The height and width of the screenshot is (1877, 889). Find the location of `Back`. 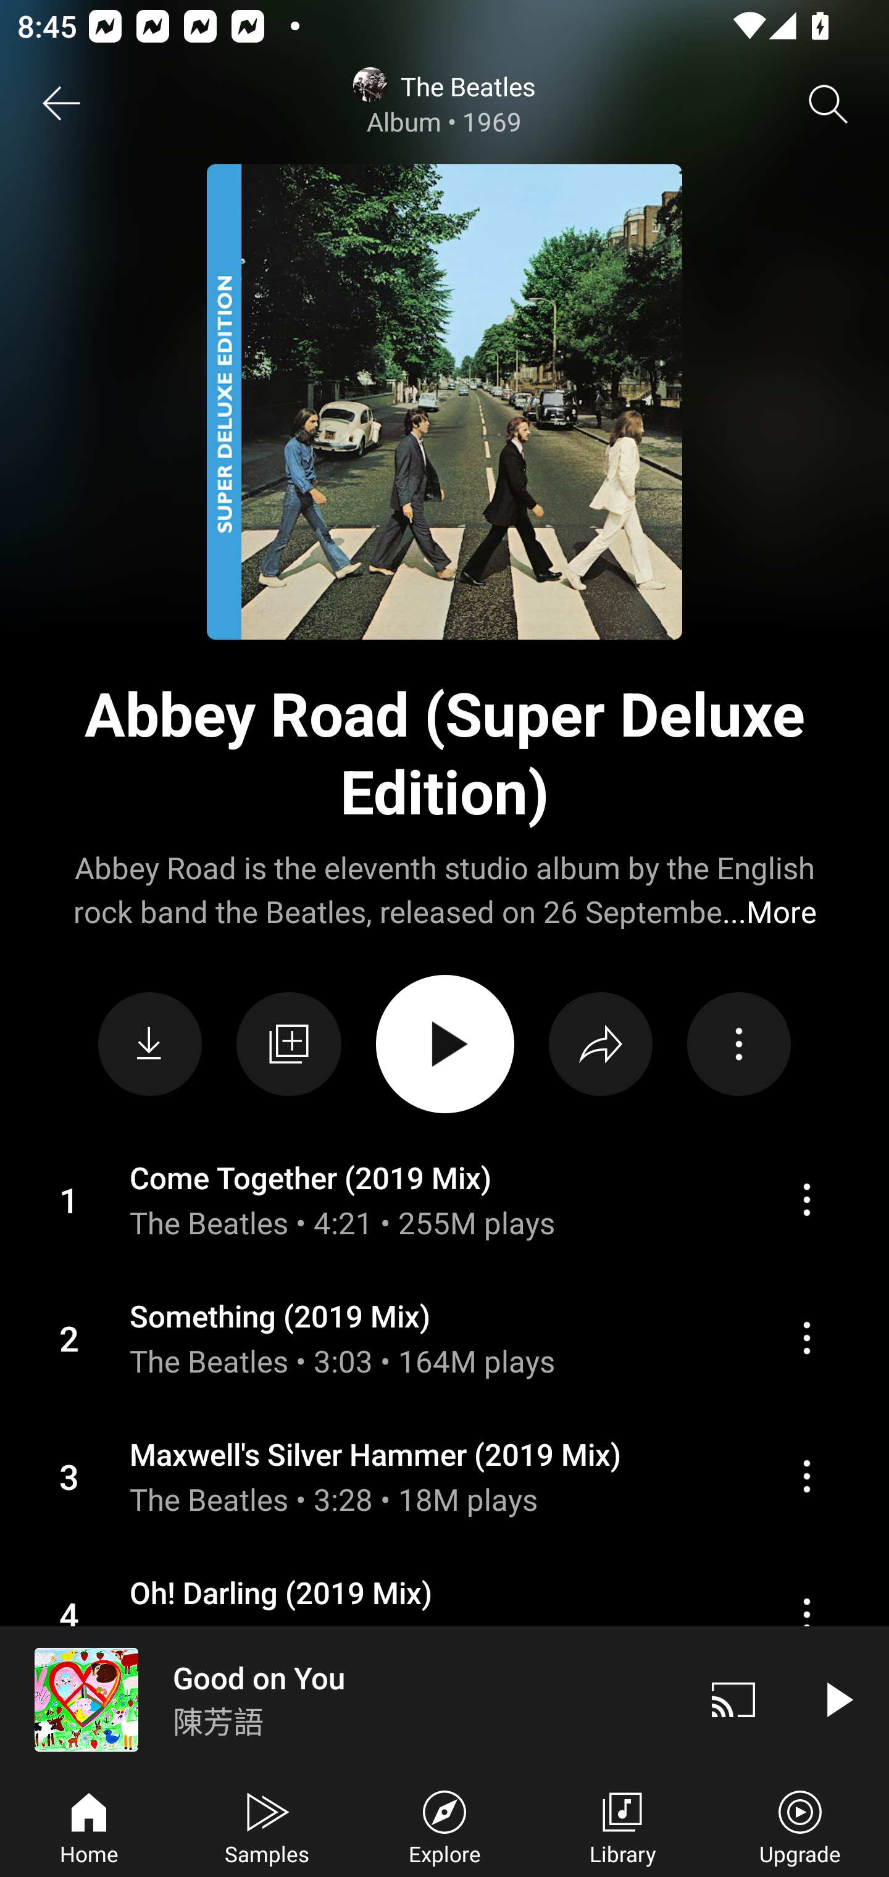

Back is located at coordinates (61, 104).